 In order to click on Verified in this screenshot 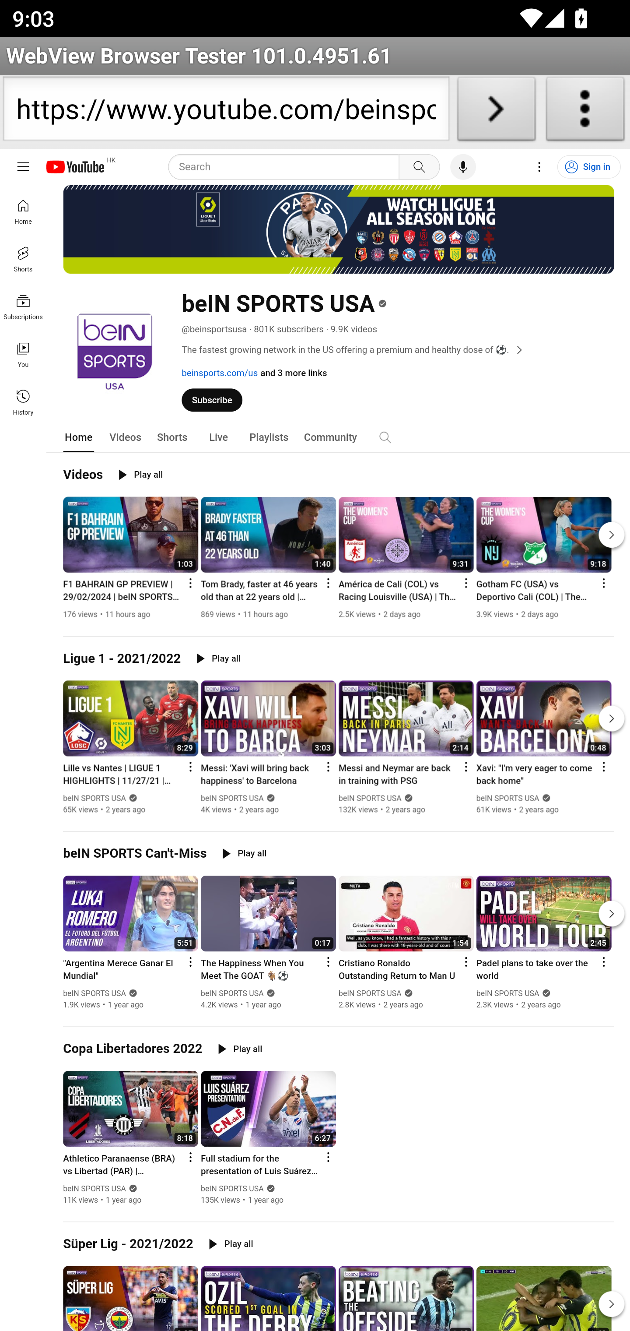, I will do `click(269, 798)`.